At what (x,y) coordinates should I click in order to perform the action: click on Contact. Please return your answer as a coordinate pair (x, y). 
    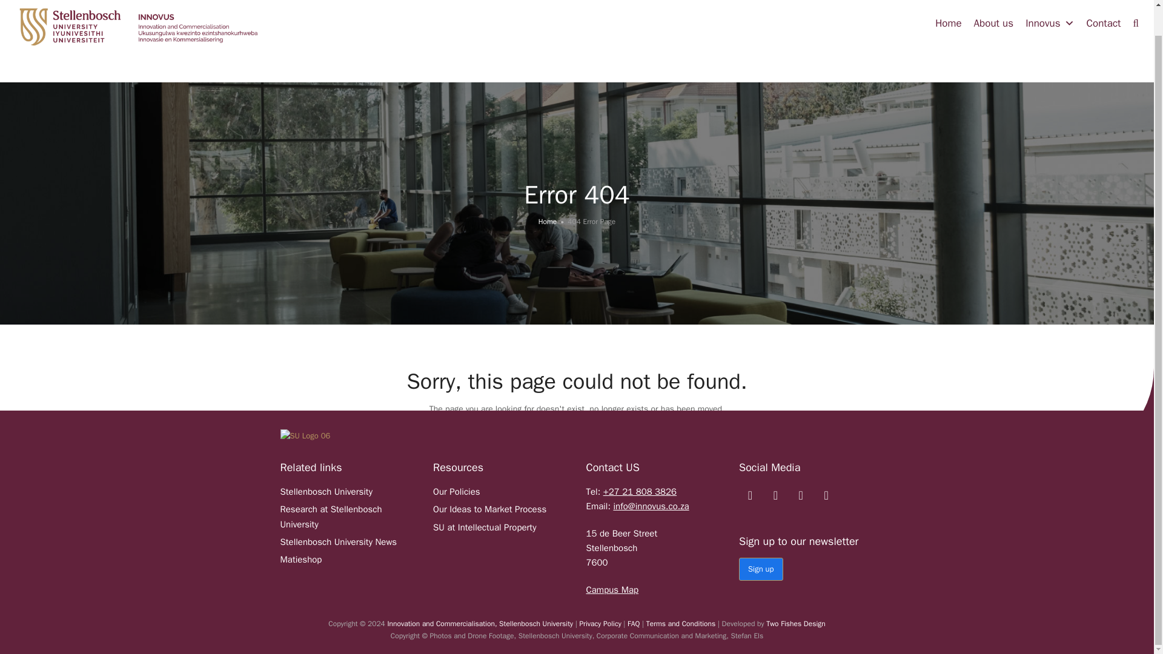
    Looking at the image, I should click on (1104, 24).